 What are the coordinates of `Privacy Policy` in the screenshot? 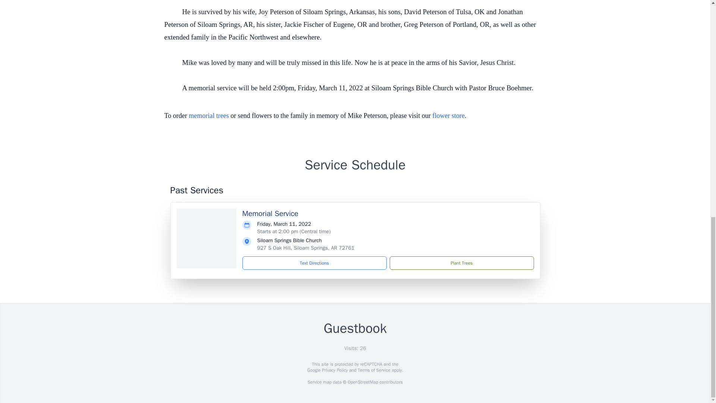 It's located at (334, 370).